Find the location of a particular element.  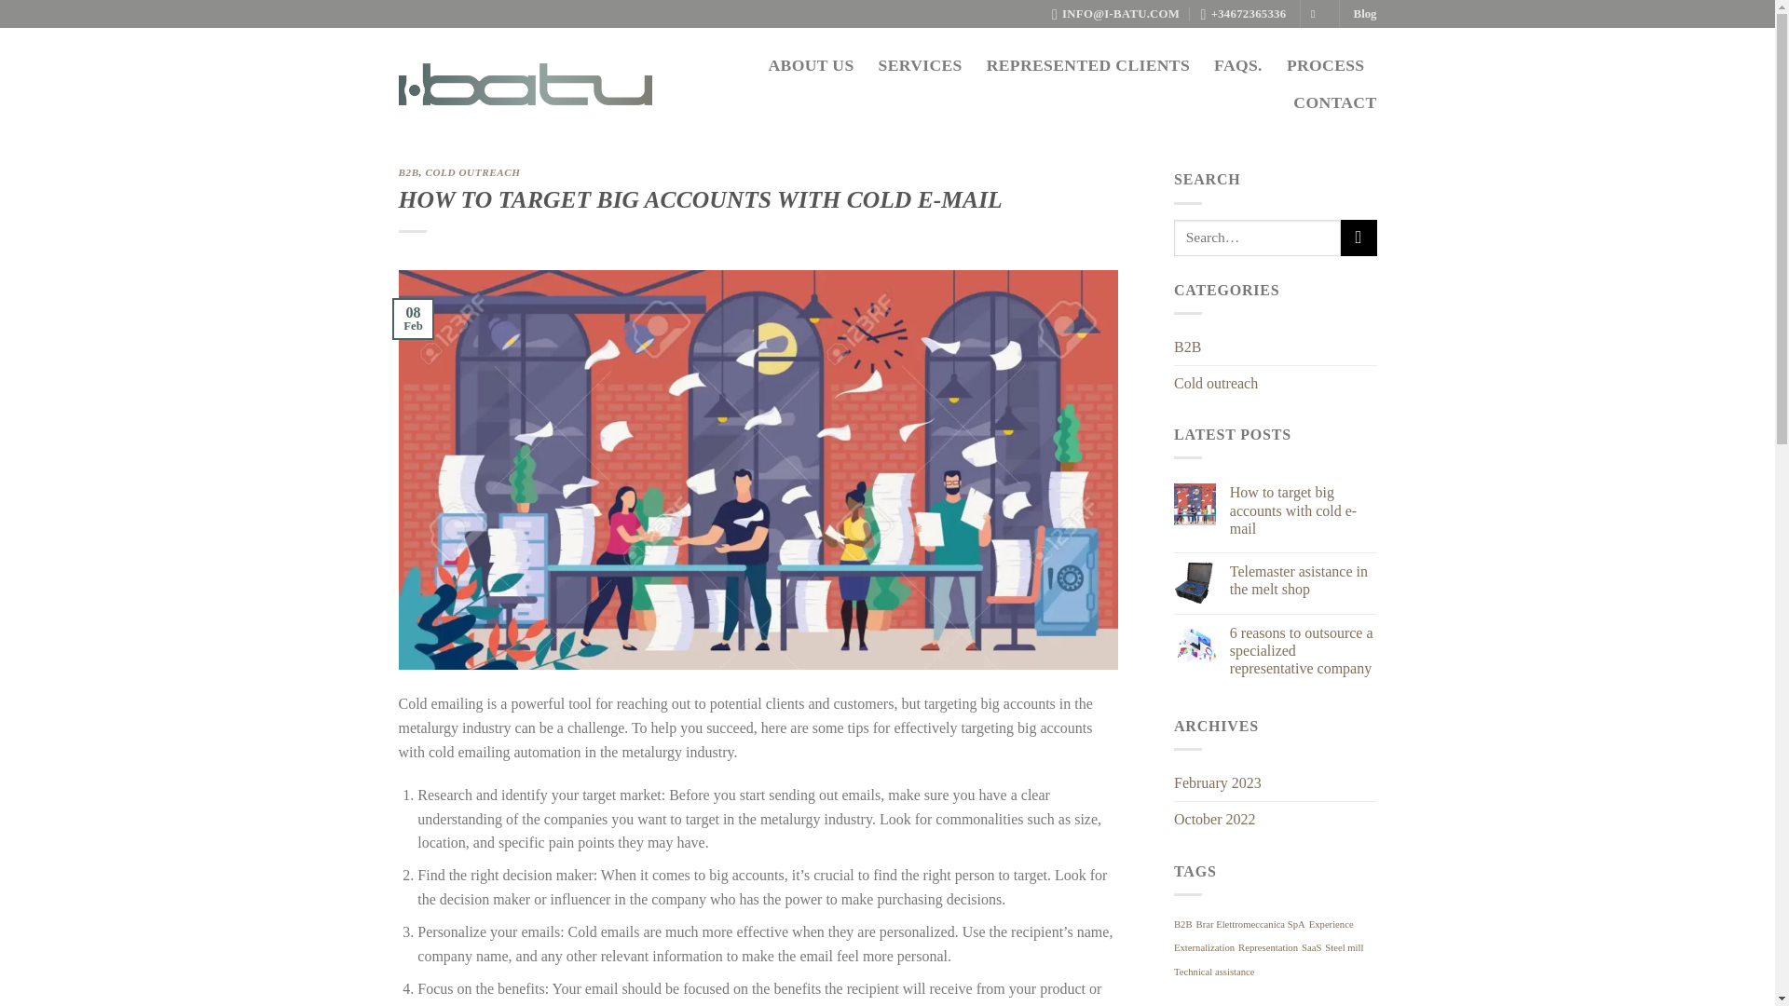

REPRESENTED CLIENTS is located at coordinates (1088, 64).